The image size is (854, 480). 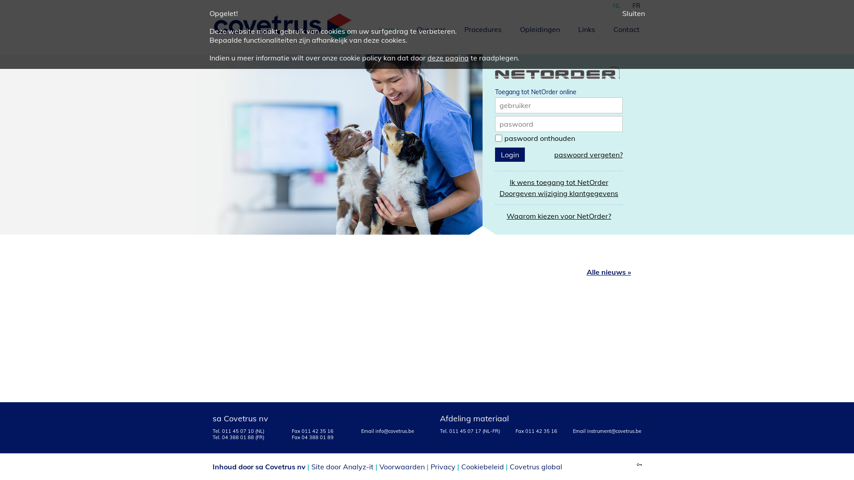 What do you see at coordinates (516, 124) in the screenshot?
I see `paswoord` at bounding box center [516, 124].